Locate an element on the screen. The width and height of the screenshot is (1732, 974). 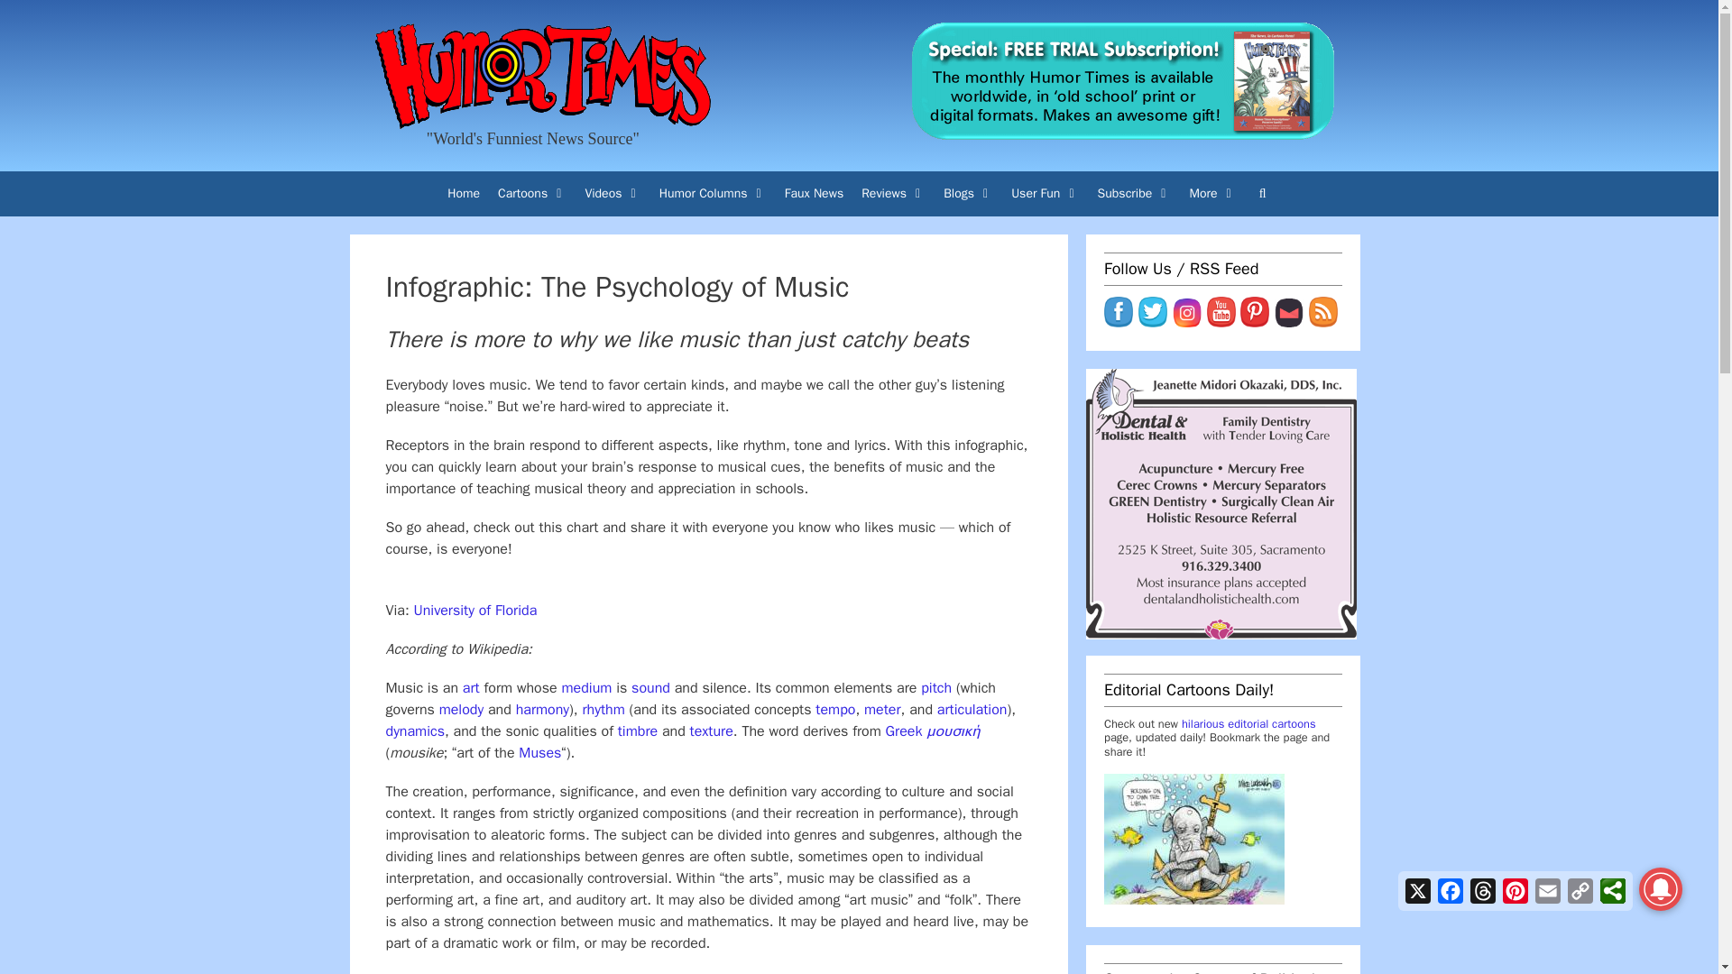
Humor Times Free Trial is located at coordinates (1122, 81).